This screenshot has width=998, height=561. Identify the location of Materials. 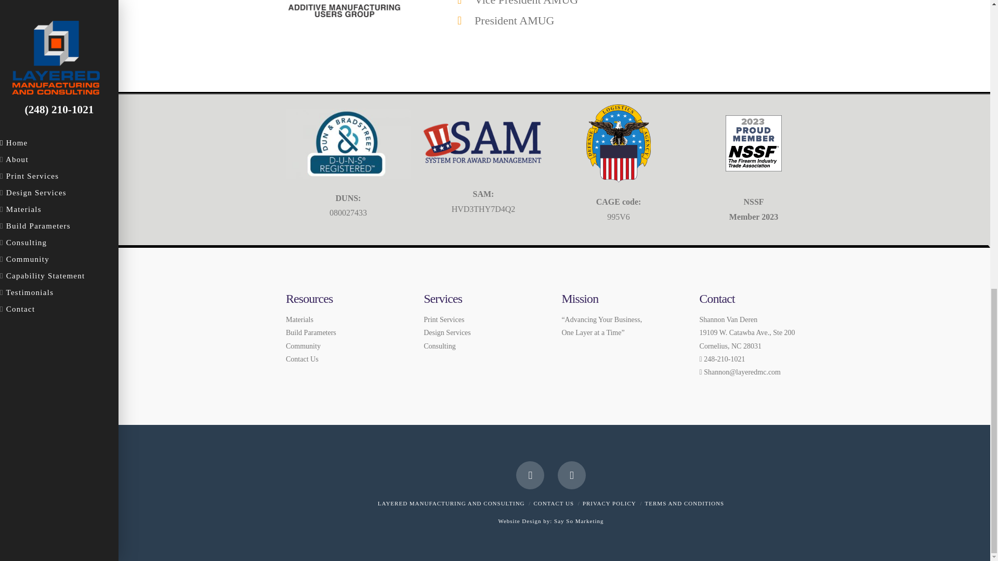
(299, 320).